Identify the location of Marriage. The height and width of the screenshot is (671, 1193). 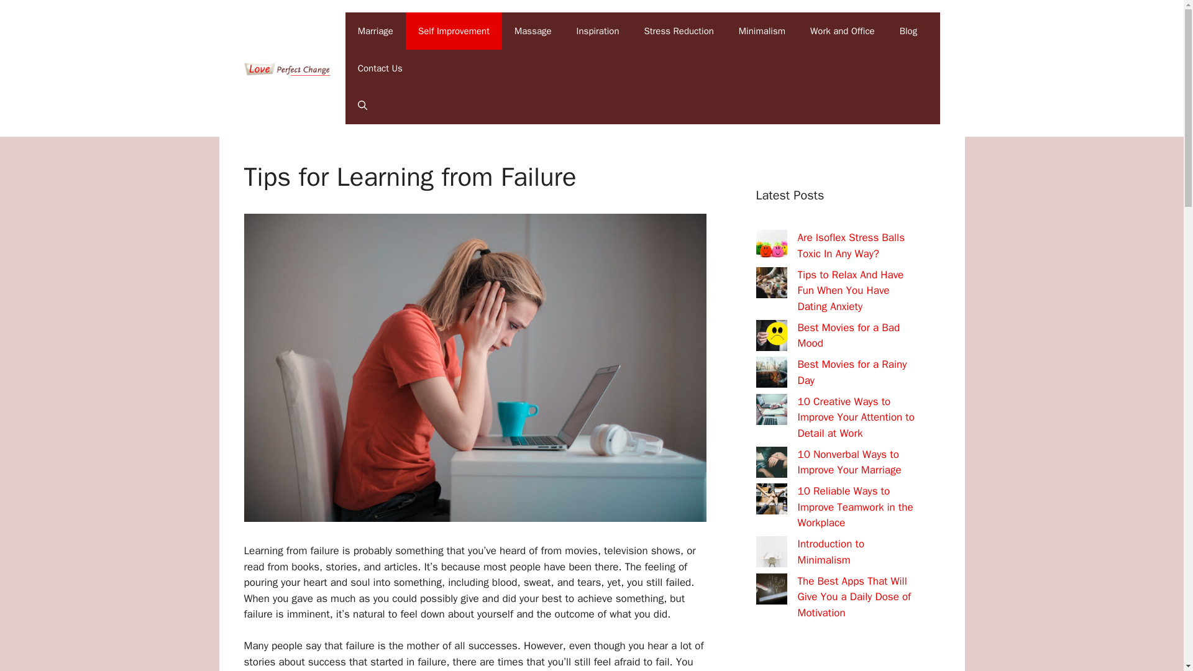
(375, 31).